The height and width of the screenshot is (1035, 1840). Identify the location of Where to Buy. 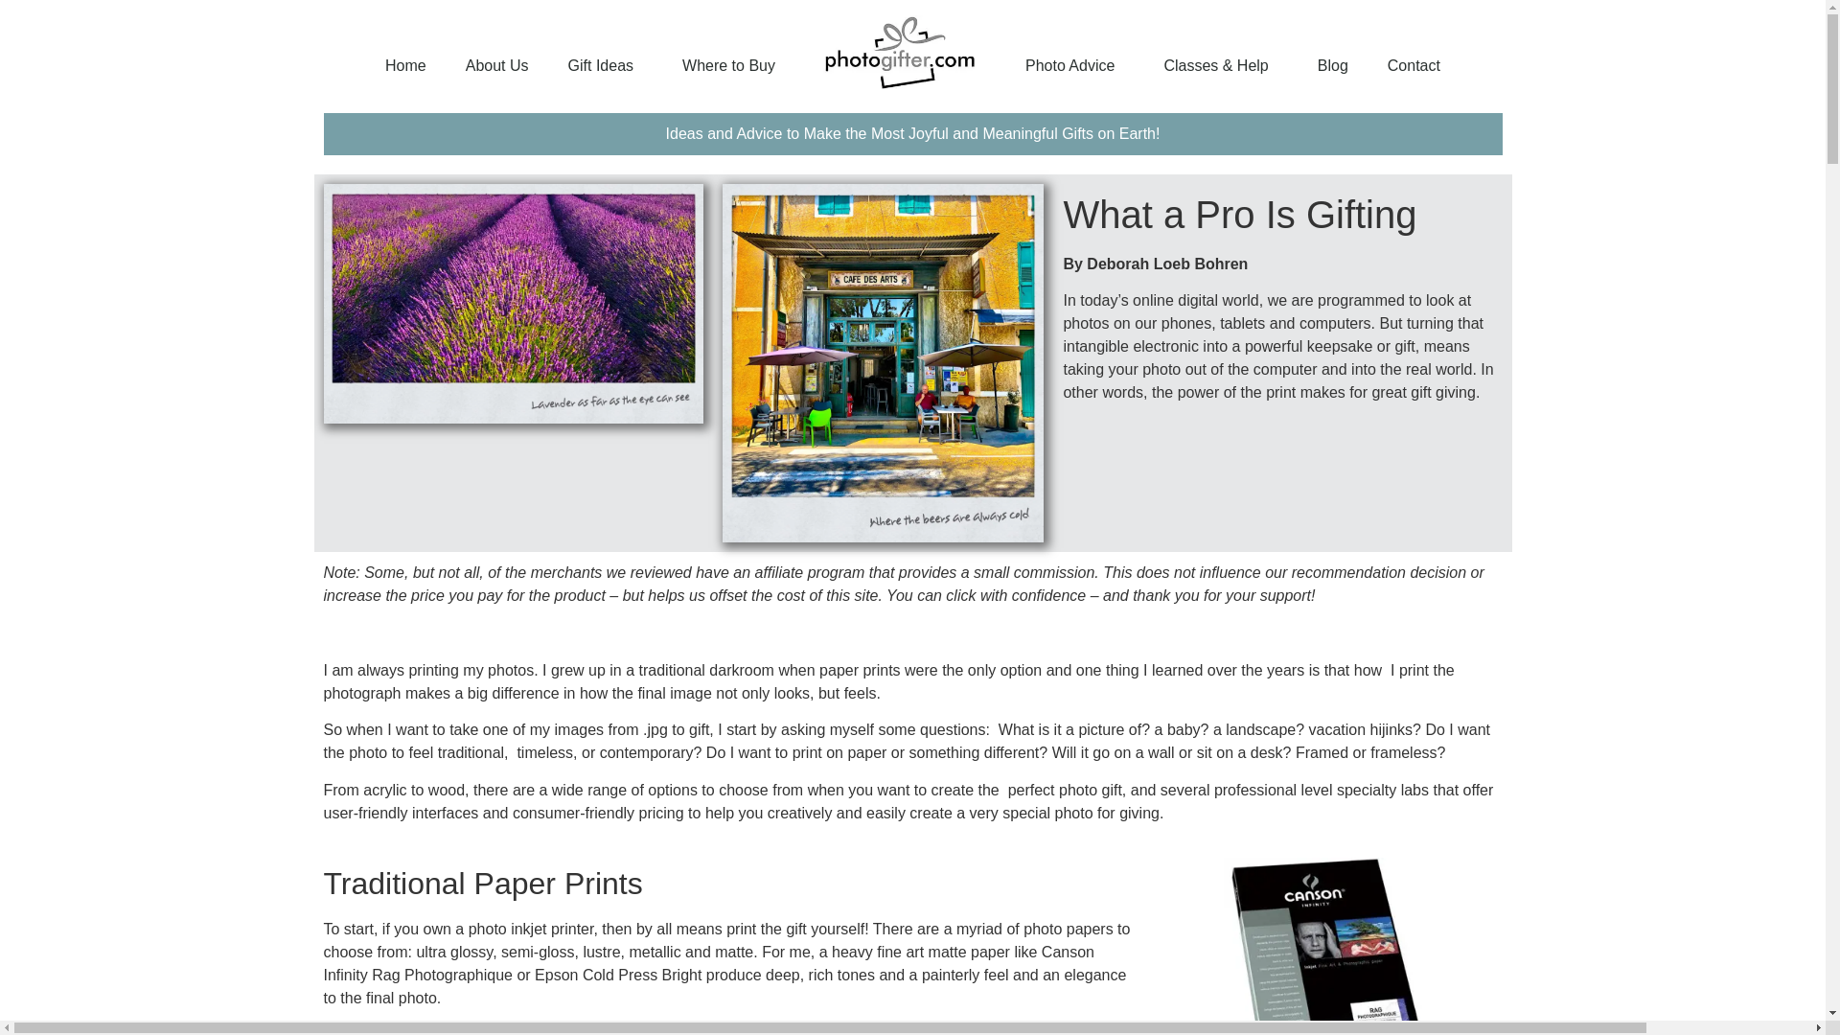
(728, 66).